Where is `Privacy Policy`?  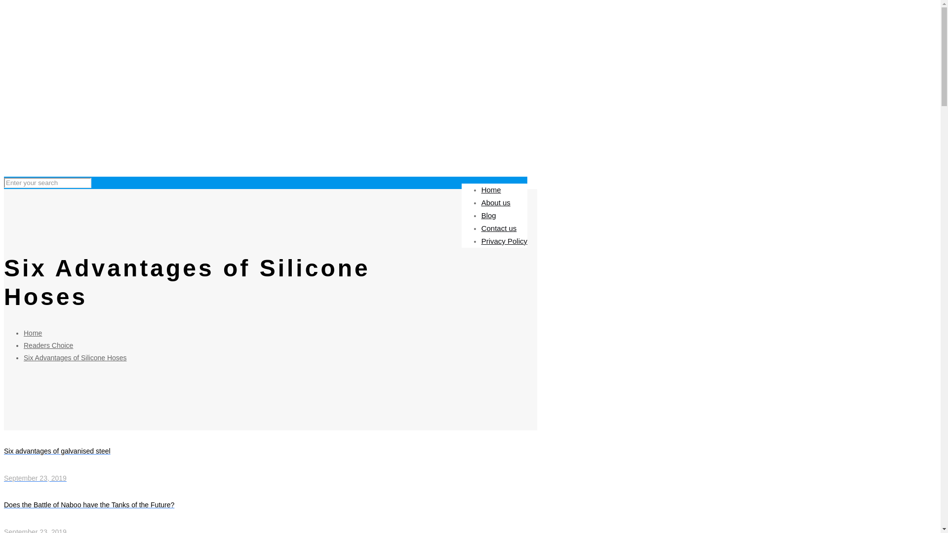
Privacy Policy is located at coordinates (504, 241).